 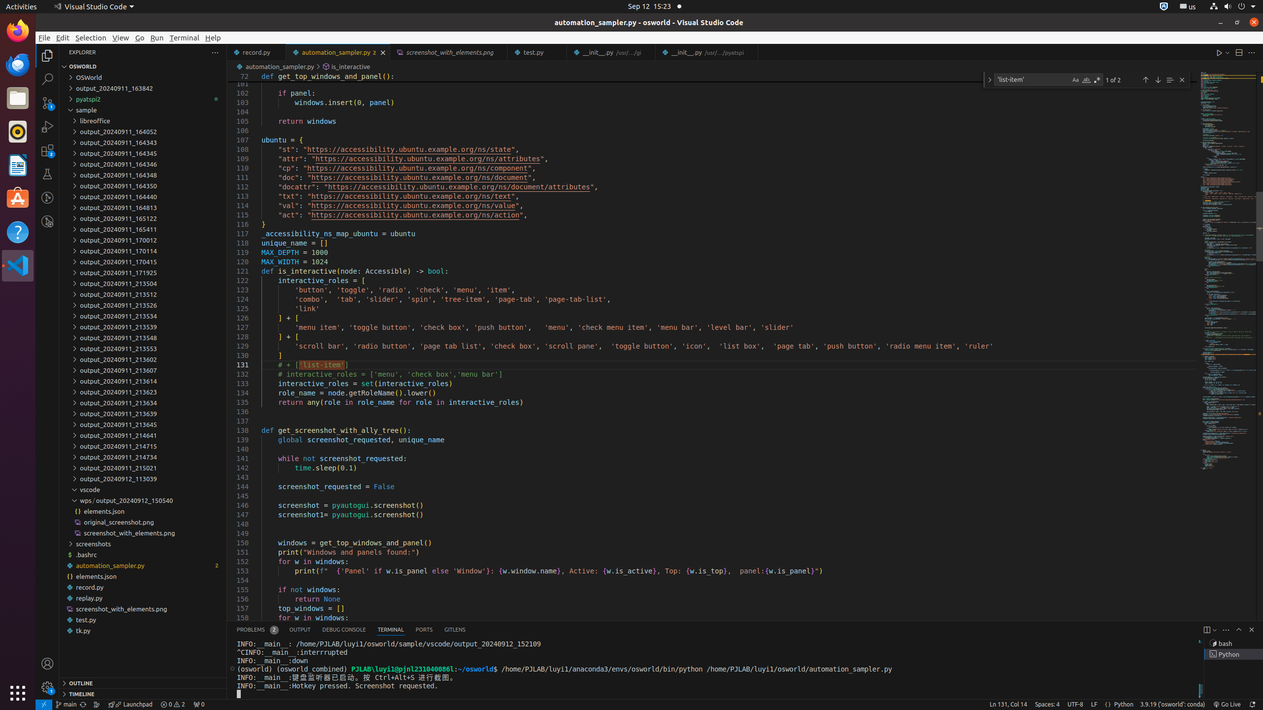 I want to click on output_20240911_164348, so click(x=143, y=175).